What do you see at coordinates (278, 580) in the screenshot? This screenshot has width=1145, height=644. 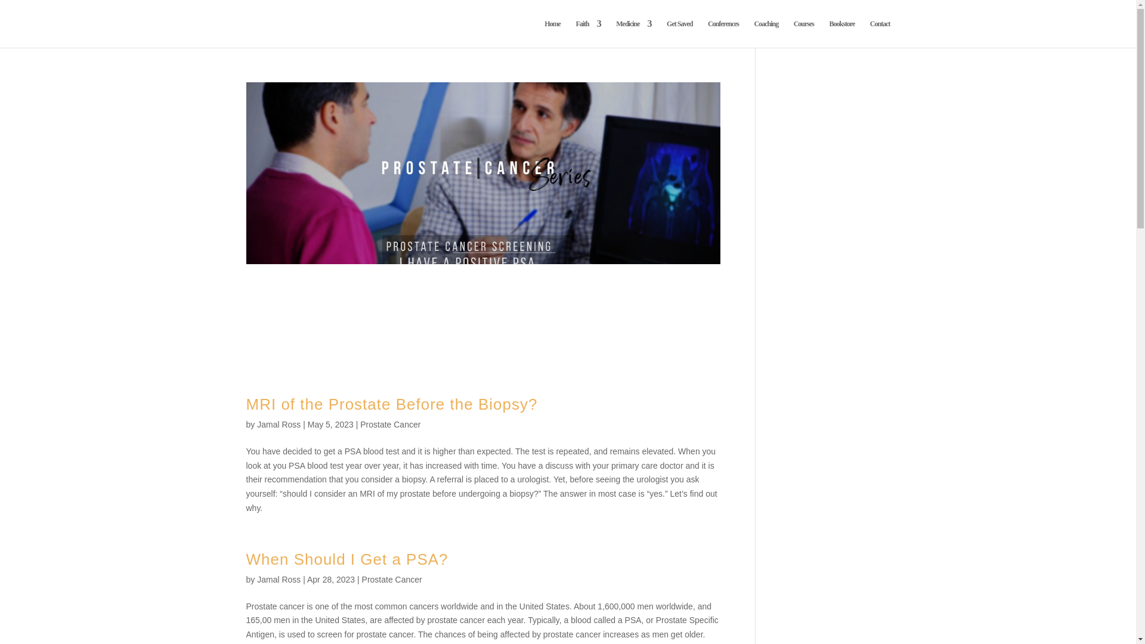 I see `Jamal Ross` at bounding box center [278, 580].